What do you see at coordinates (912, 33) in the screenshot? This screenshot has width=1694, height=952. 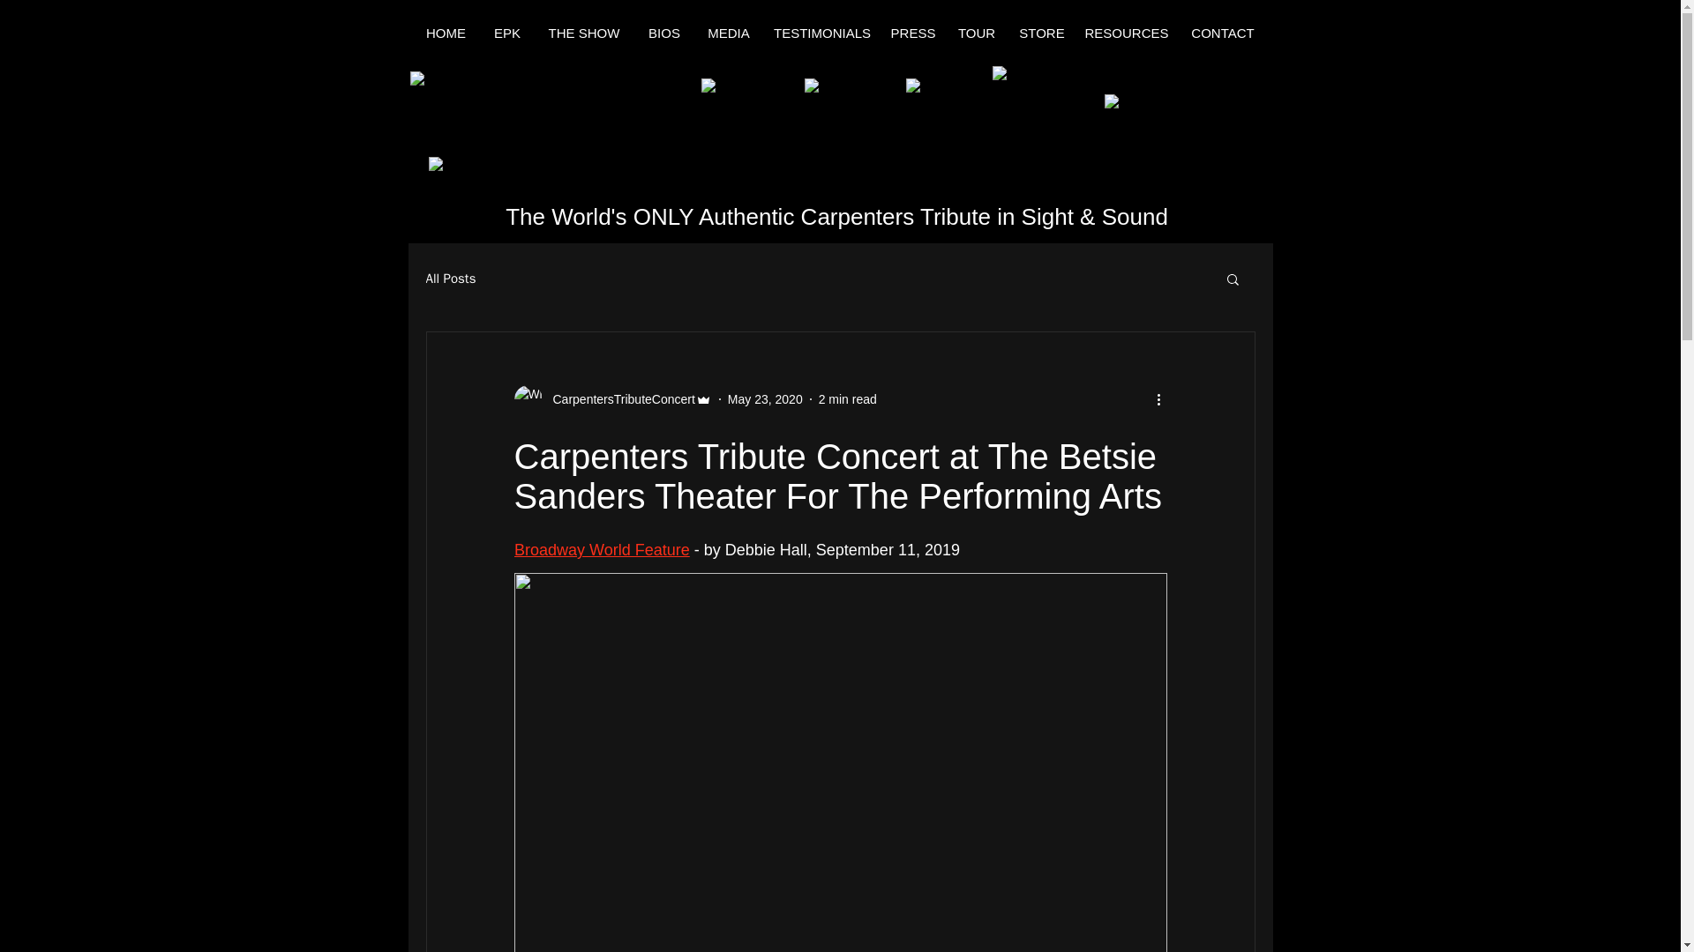 I see `PRESS` at bounding box center [912, 33].